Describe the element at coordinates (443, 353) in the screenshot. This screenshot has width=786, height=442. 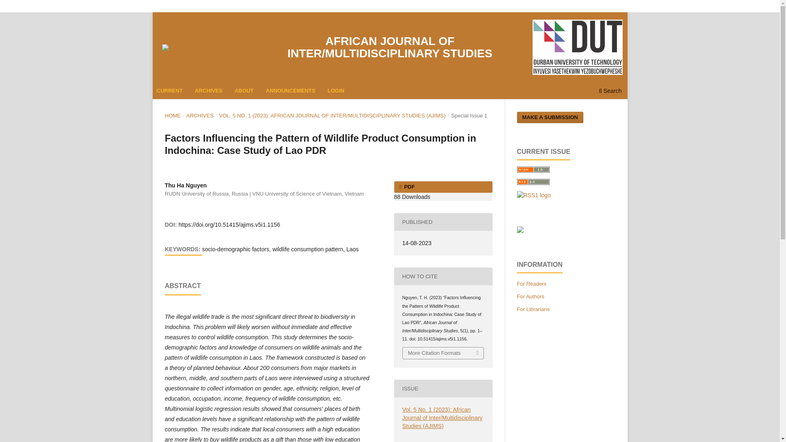
I see `More Citation Formats` at that location.